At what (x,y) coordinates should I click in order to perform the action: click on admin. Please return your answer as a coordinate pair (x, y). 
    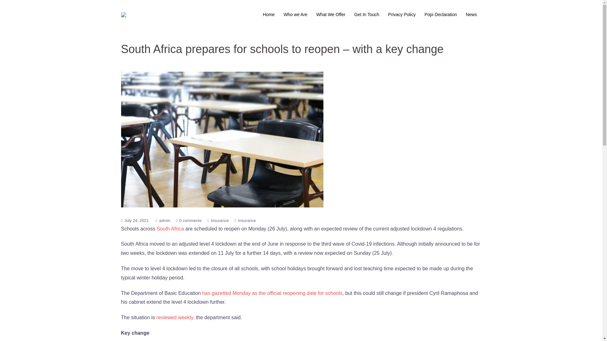
    Looking at the image, I should click on (164, 220).